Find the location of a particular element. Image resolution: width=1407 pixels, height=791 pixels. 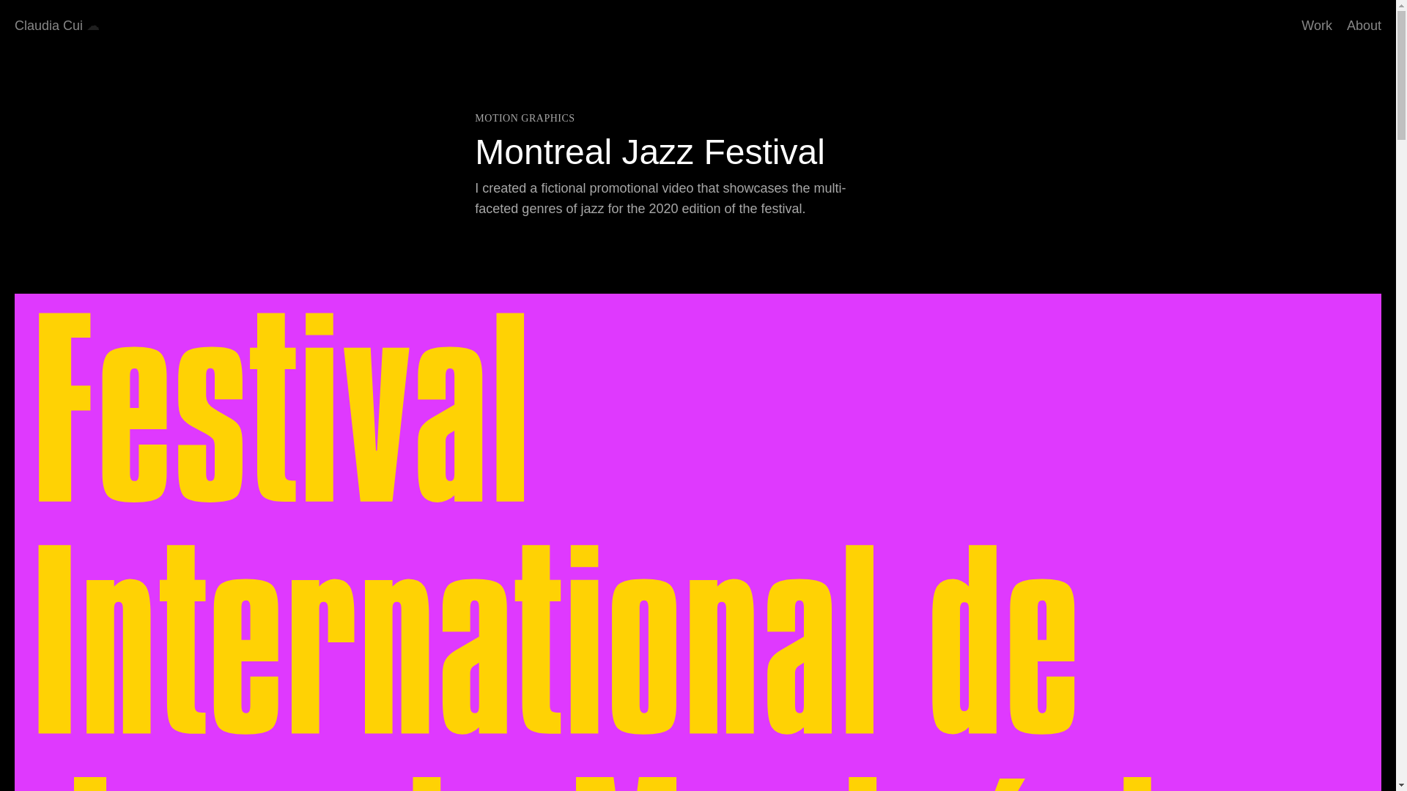

About is located at coordinates (1364, 25).